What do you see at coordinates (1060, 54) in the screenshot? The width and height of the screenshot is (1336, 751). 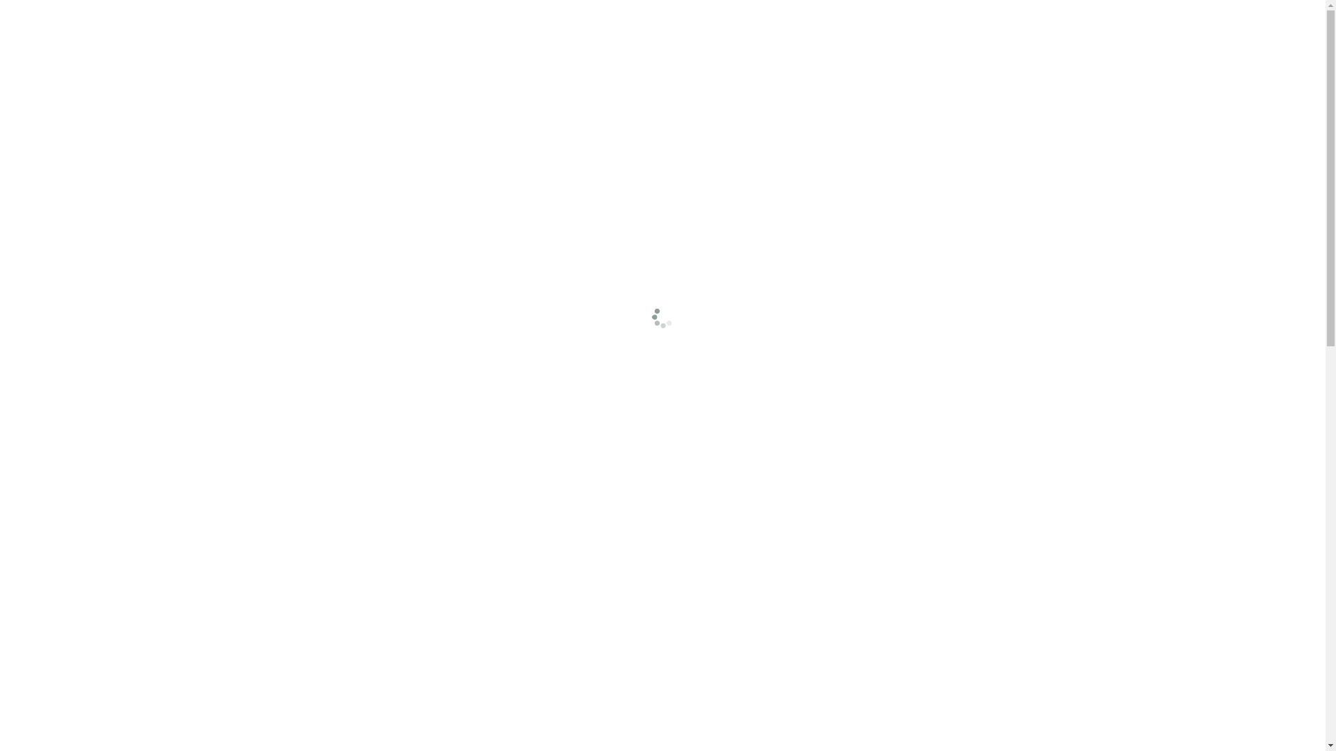 I see `0` at bounding box center [1060, 54].